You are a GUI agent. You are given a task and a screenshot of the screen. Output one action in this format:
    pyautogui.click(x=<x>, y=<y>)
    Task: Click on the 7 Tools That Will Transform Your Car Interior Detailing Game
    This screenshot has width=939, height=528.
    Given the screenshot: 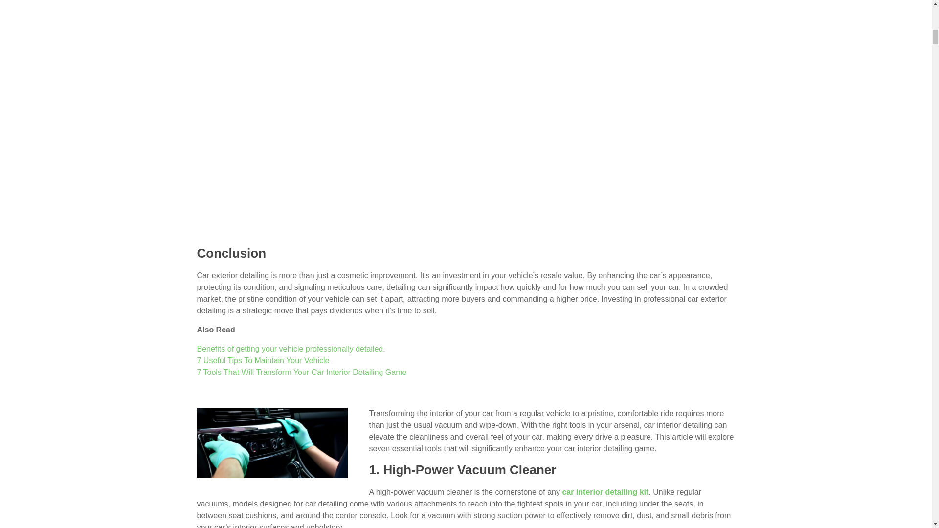 What is the action you would take?
    pyautogui.click(x=272, y=443)
    